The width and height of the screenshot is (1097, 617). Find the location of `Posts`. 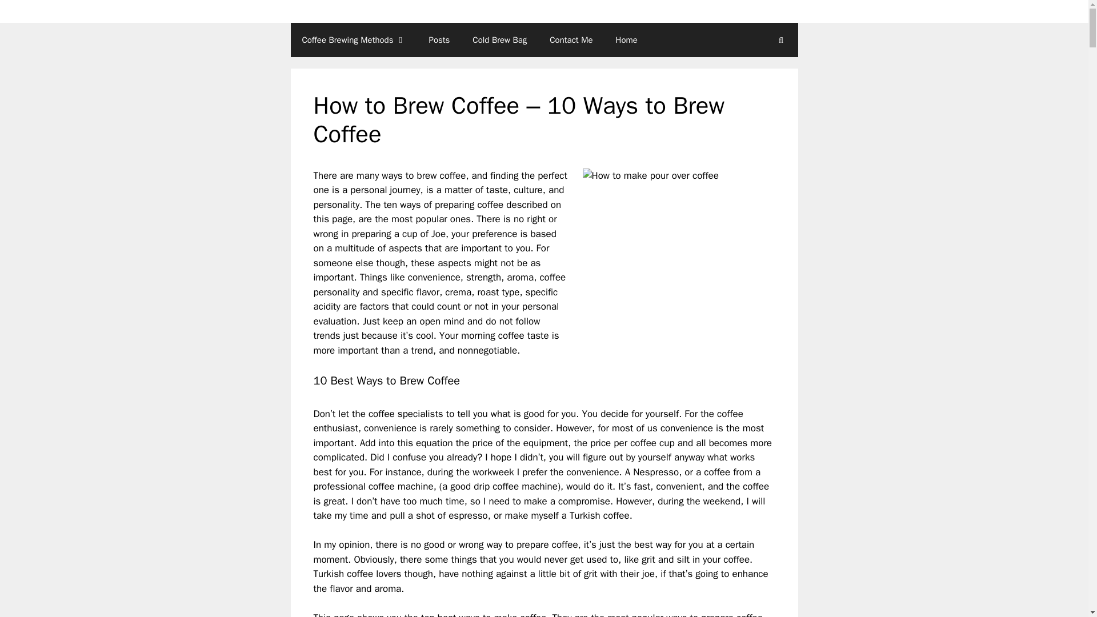

Posts is located at coordinates (439, 40).